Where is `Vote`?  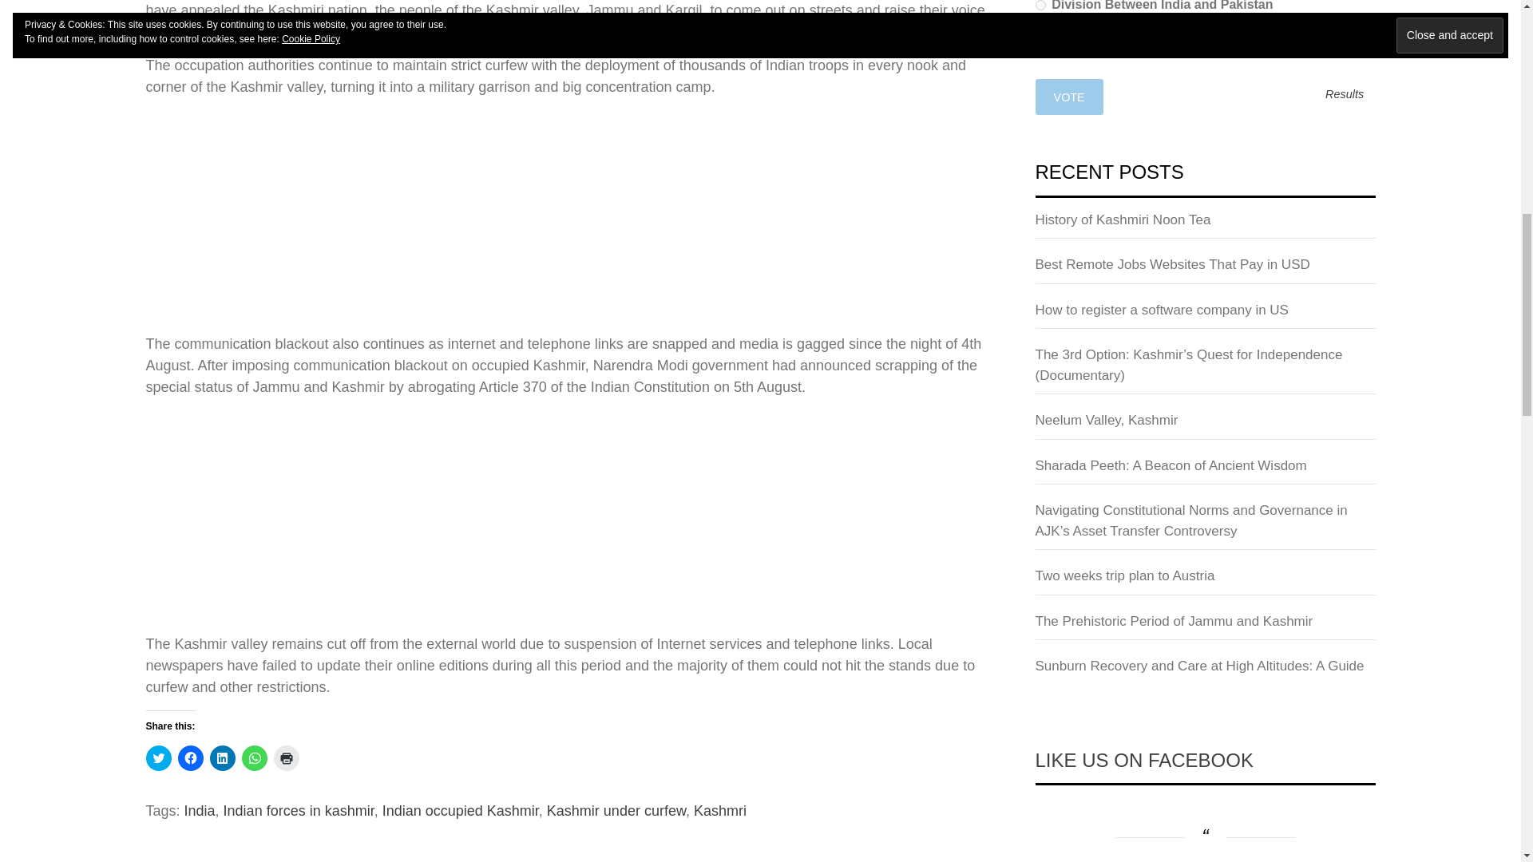
Vote is located at coordinates (1068, 97).